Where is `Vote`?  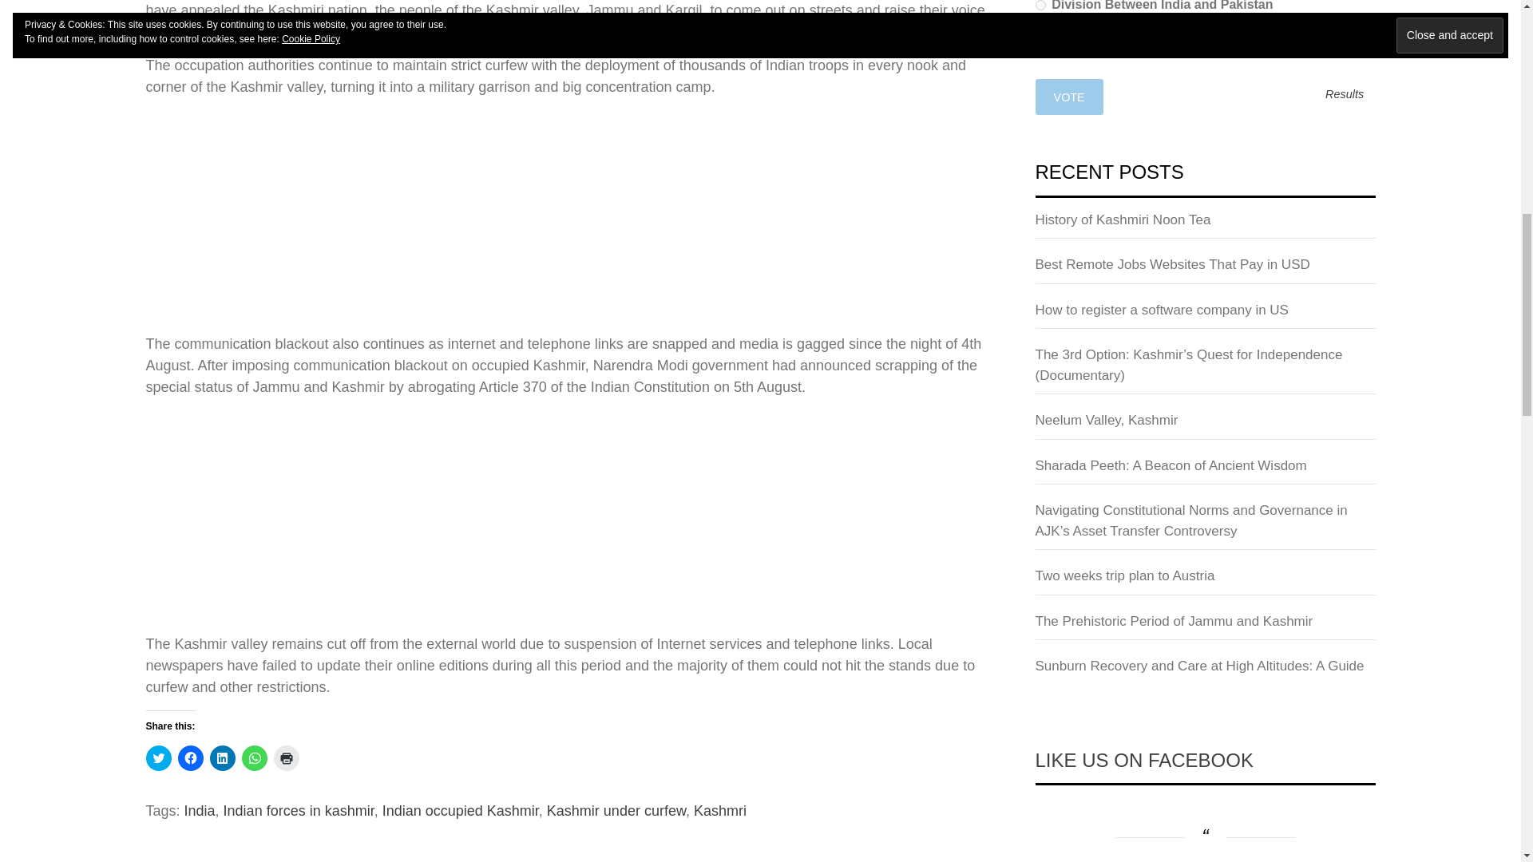
Vote is located at coordinates (1068, 97).